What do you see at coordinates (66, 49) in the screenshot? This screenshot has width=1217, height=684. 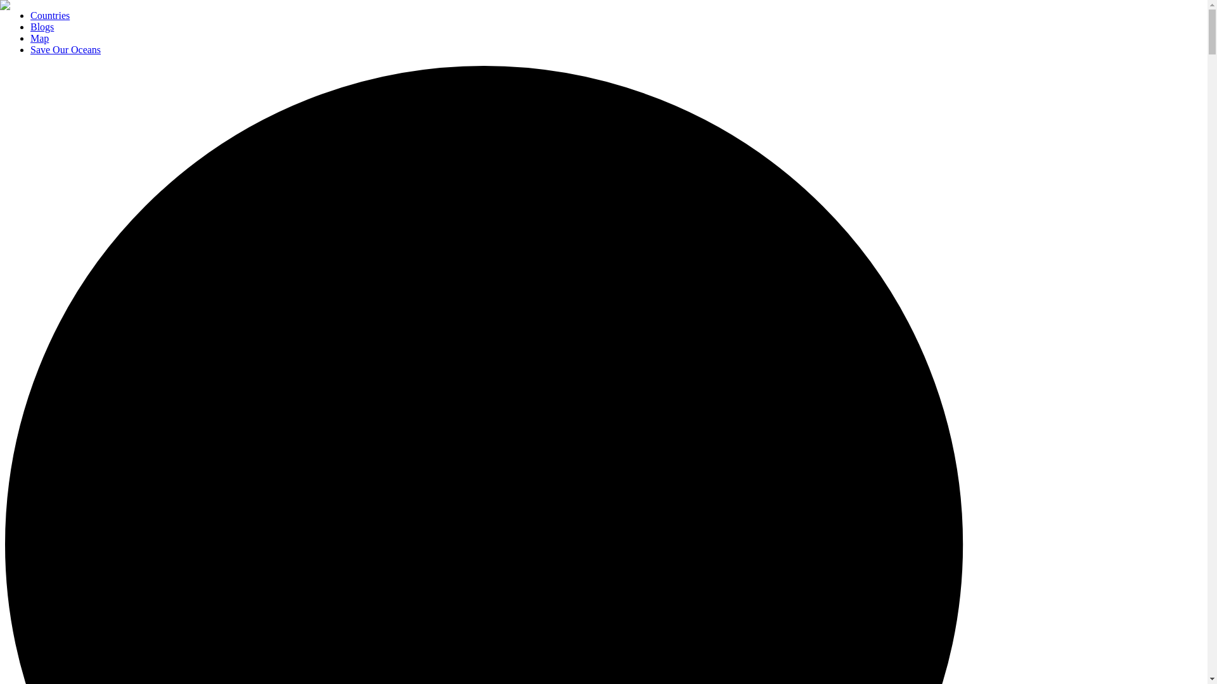 I see `Save Our Oceans` at bounding box center [66, 49].